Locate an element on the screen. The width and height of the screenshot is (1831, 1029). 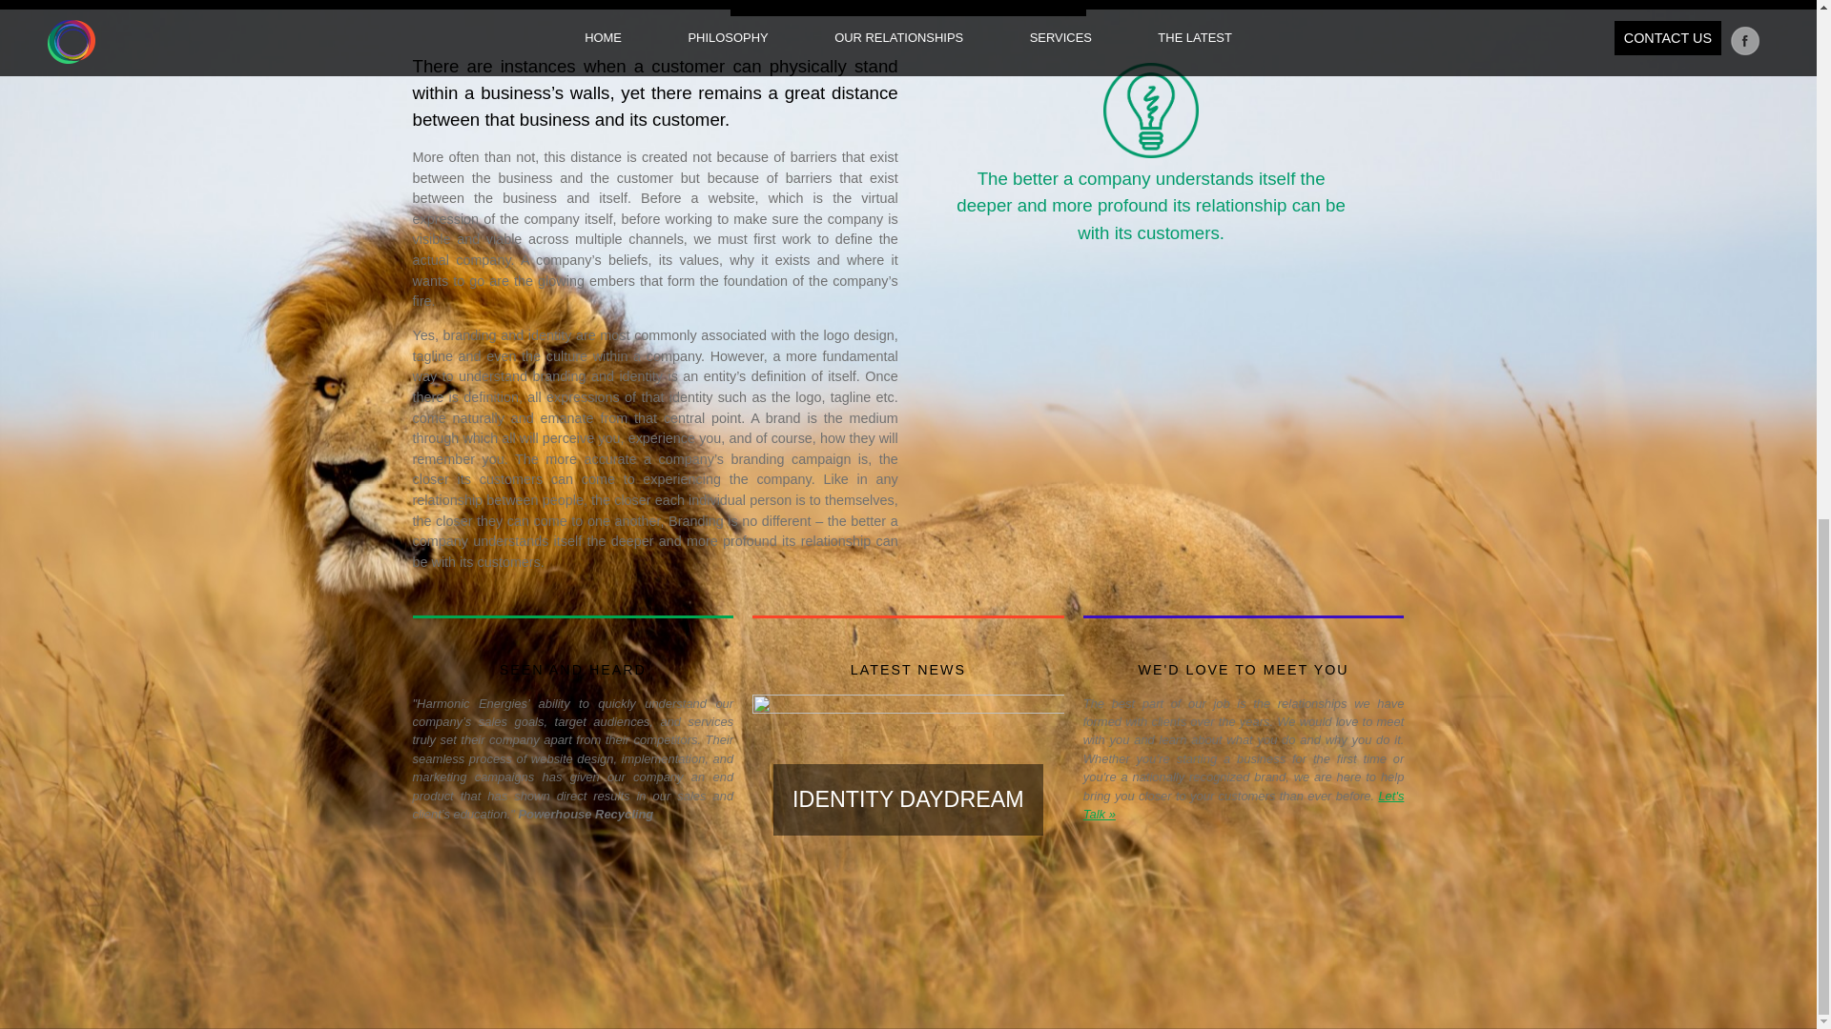
HOME is located at coordinates (757, 934).